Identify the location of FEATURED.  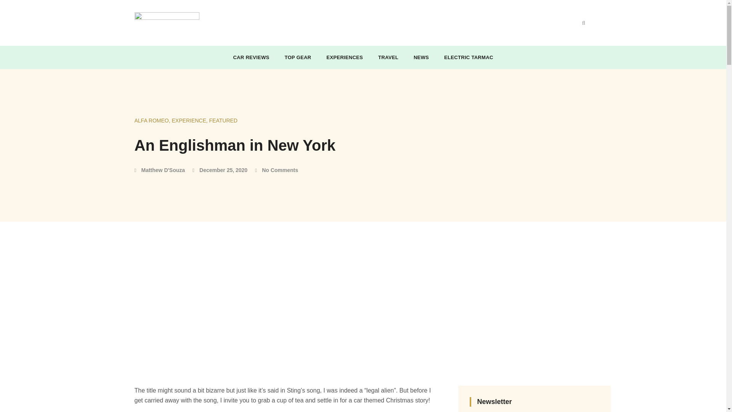
(223, 121).